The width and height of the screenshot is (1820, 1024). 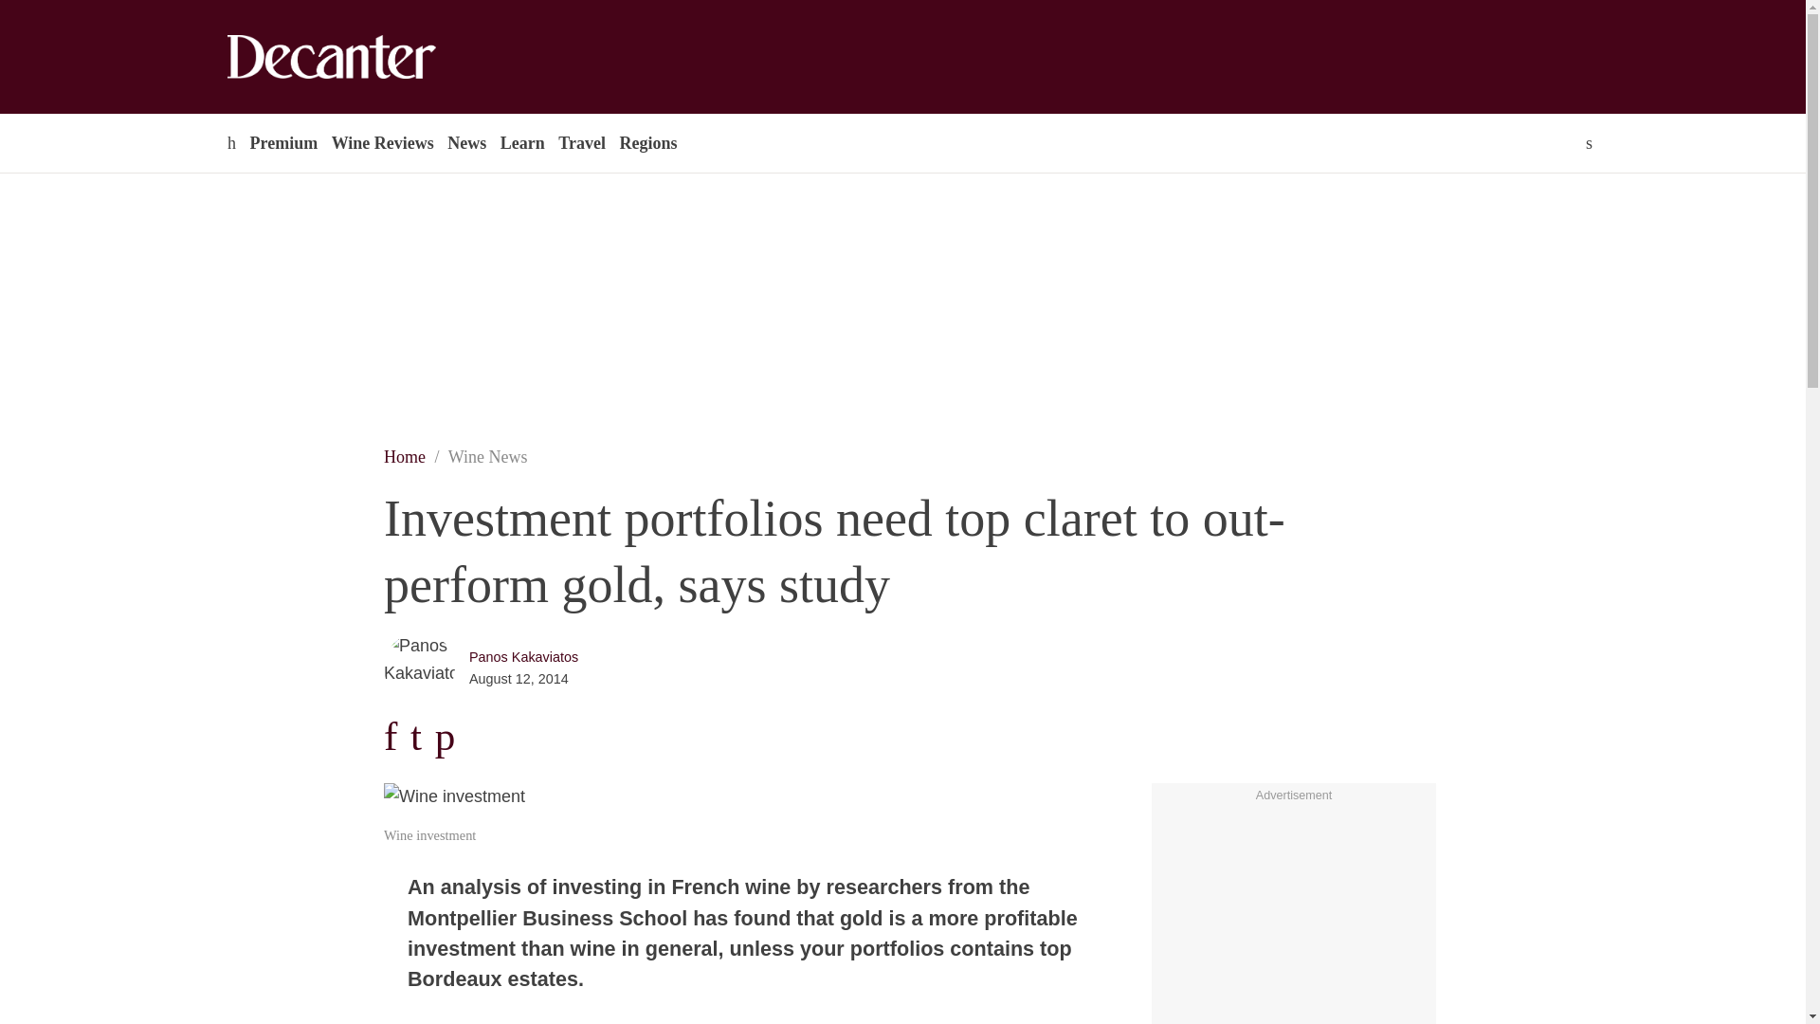 What do you see at coordinates (581, 142) in the screenshot?
I see `Travel` at bounding box center [581, 142].